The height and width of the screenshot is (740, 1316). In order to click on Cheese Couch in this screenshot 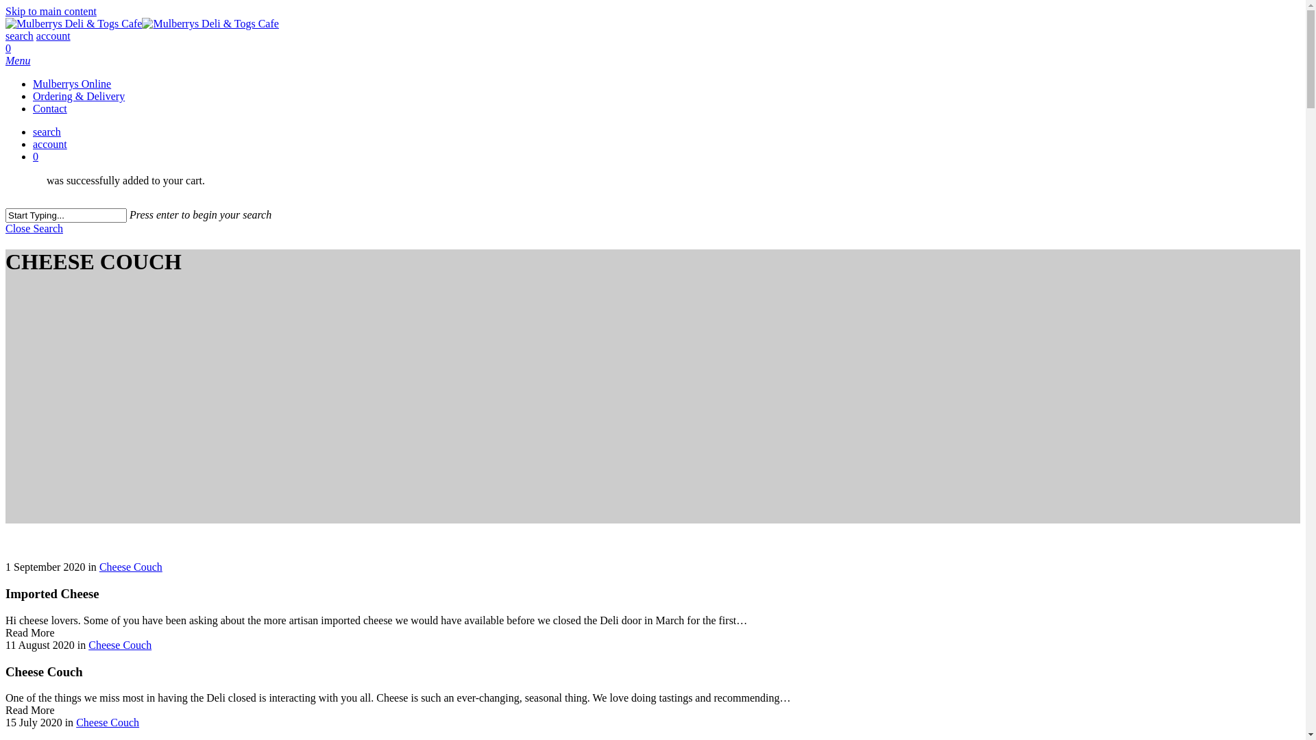, I will do `click(108, 722)`.